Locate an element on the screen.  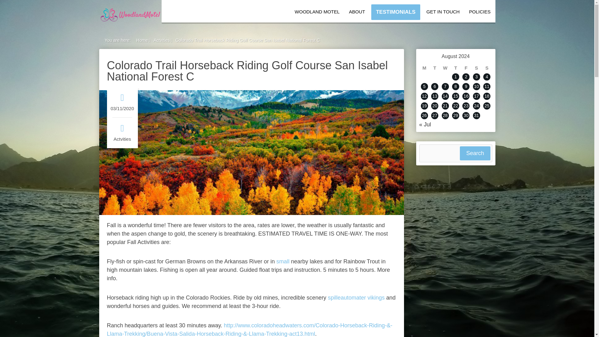
Monday is located at coordinates (424, 68).